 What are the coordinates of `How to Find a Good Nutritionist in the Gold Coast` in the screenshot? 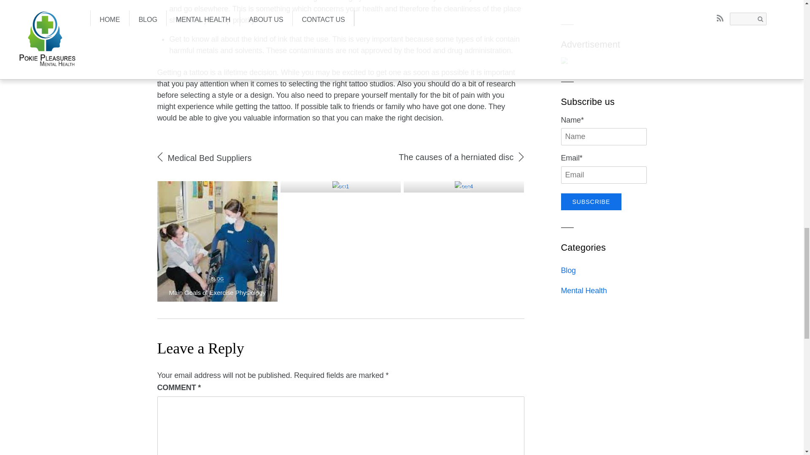 It's located at (601, 1).